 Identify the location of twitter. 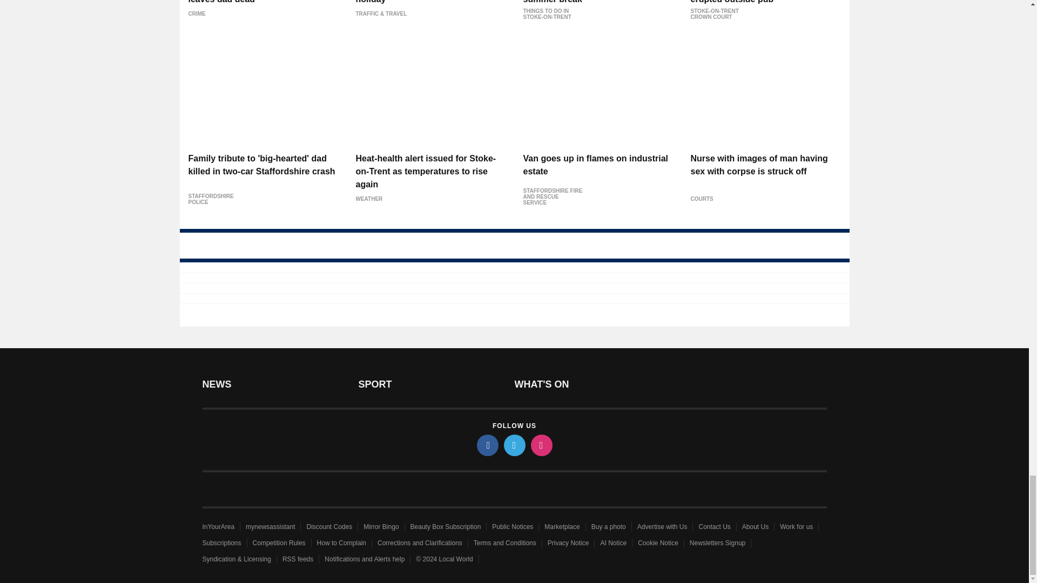
(514, 445).